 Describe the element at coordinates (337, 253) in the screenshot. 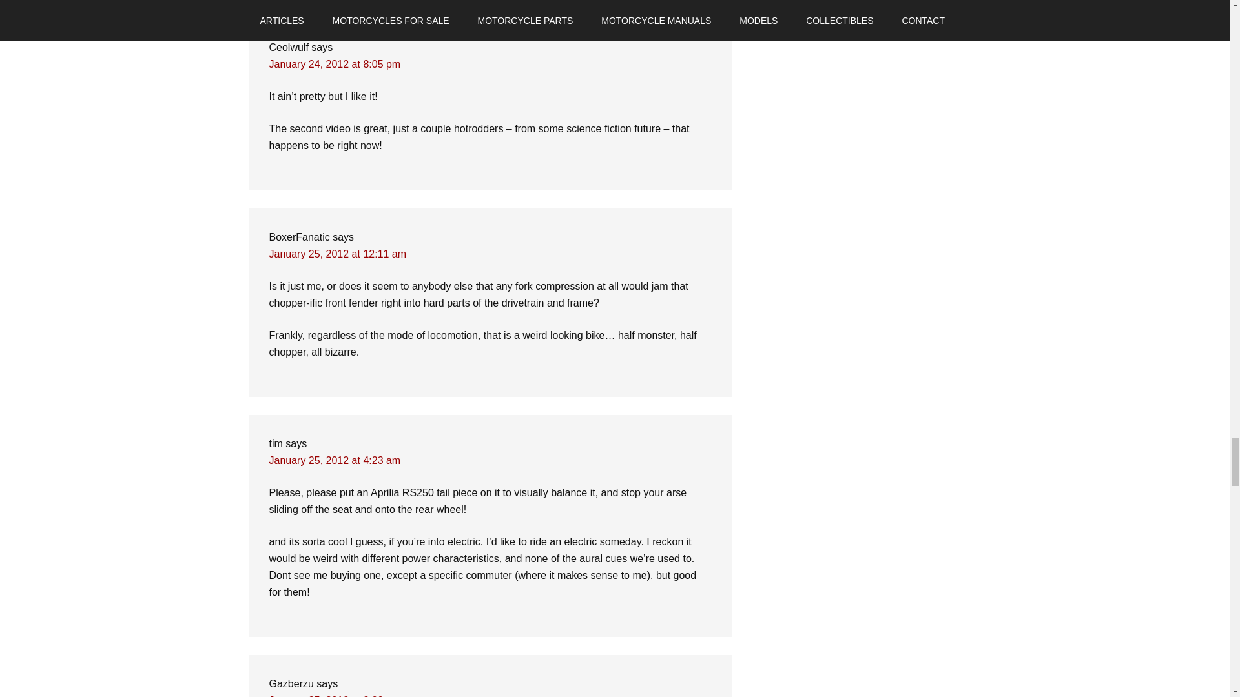

I see `January 25, 2012 at 12:11 am` at that location.